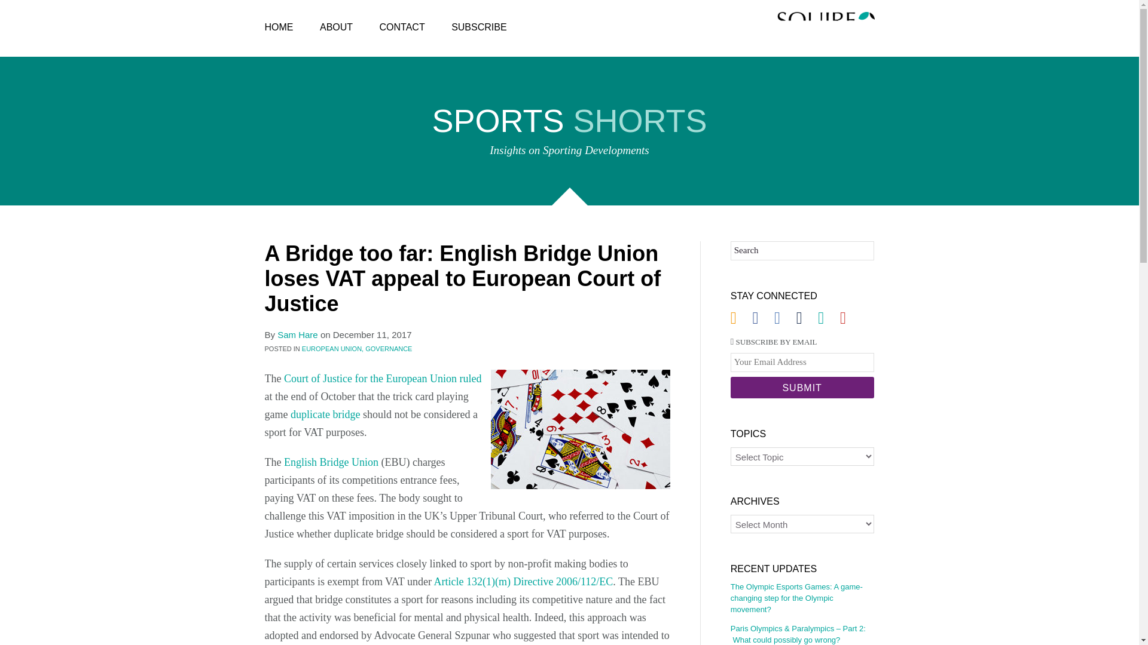 This screenshot has height=645, width=1148. Describe the element at coordinates (802, 251) in the screenshot. I see `Search` at that location.